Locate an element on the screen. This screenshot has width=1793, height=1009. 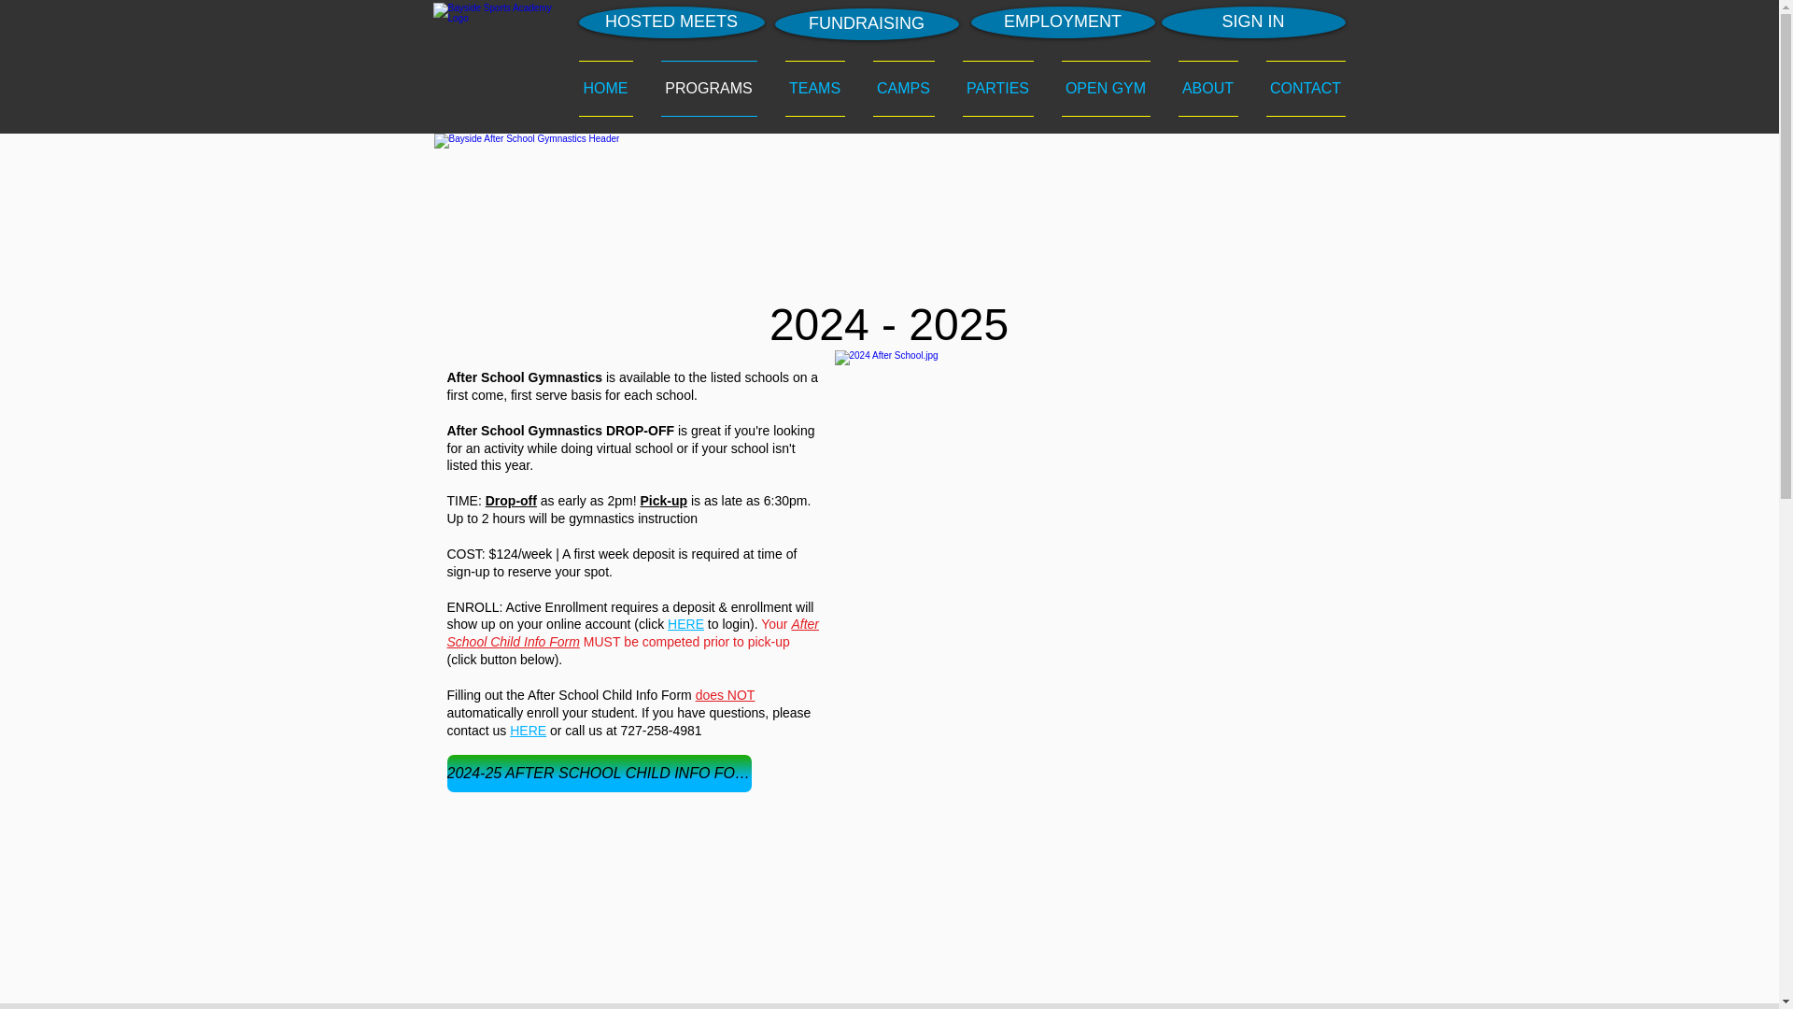
SIGN IN is located at coordinates (1253, 22).